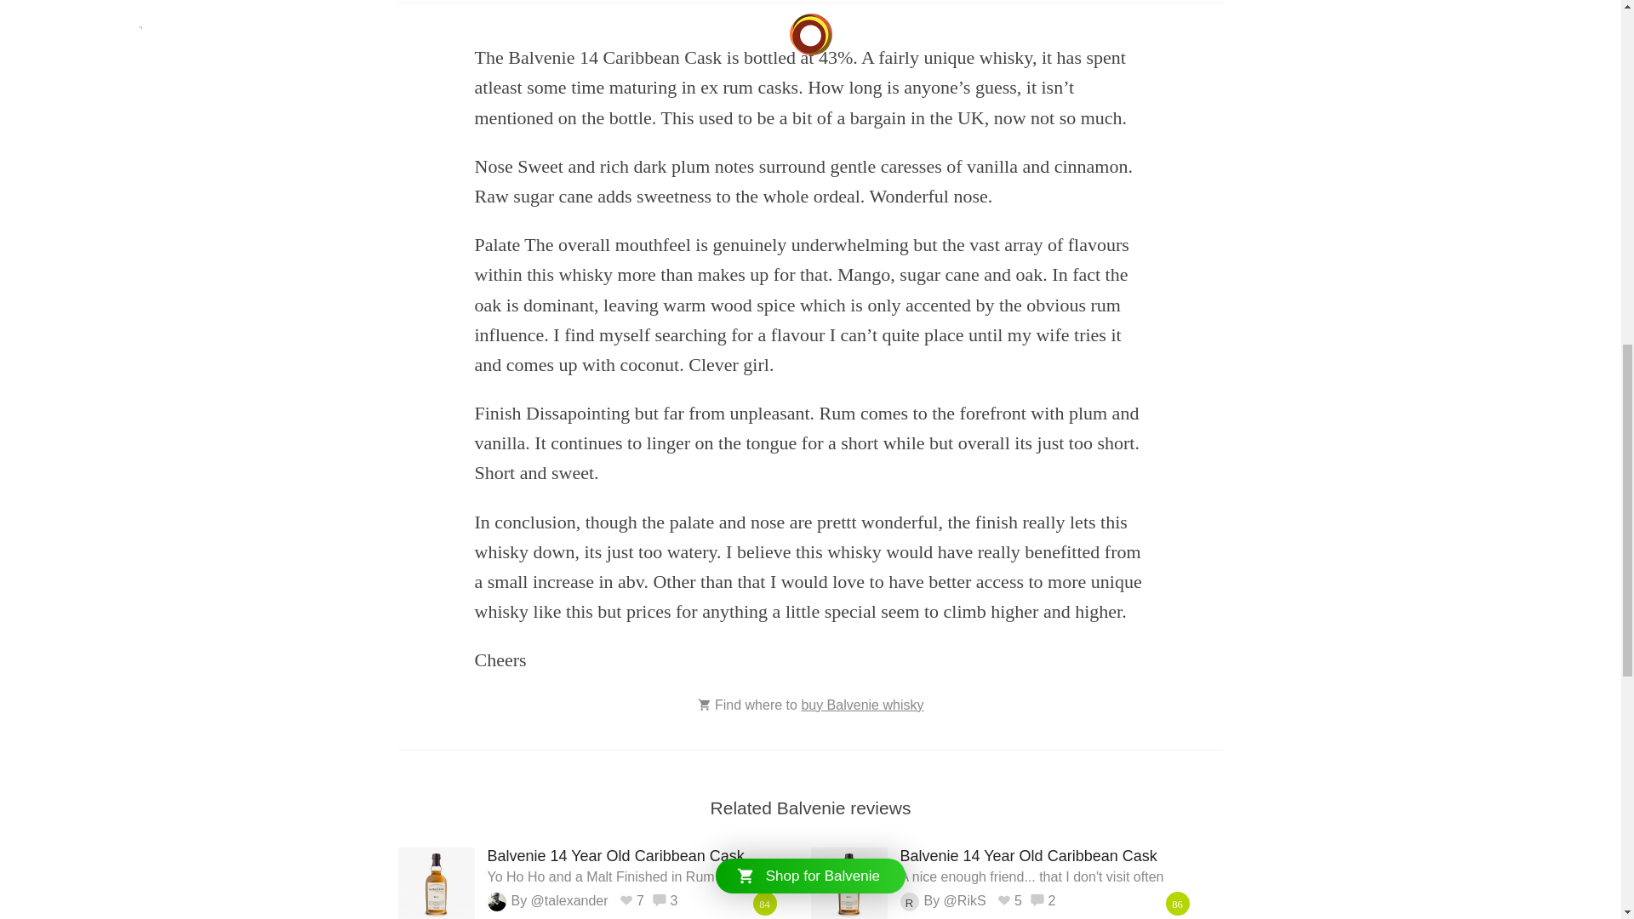  What do you see at coordinates (909, 902) in the screenshot?
I see `R` at bounding box center [909, 902].